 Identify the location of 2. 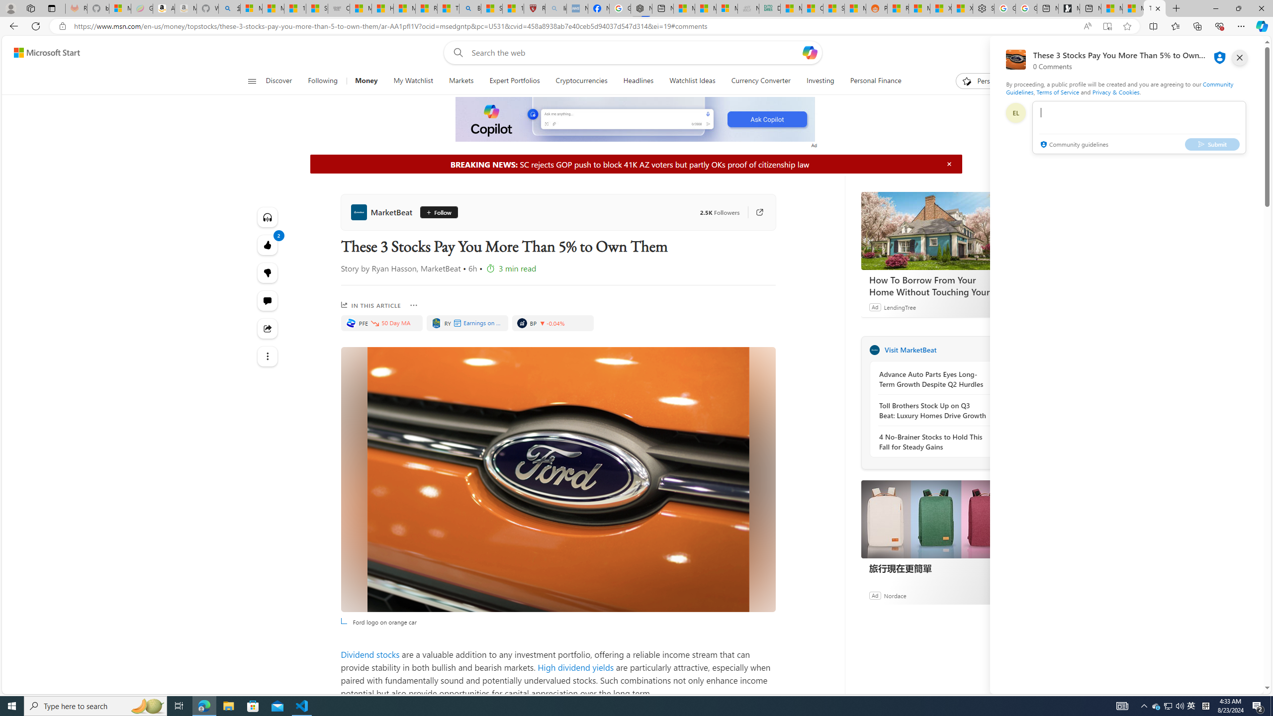
(268, 273).